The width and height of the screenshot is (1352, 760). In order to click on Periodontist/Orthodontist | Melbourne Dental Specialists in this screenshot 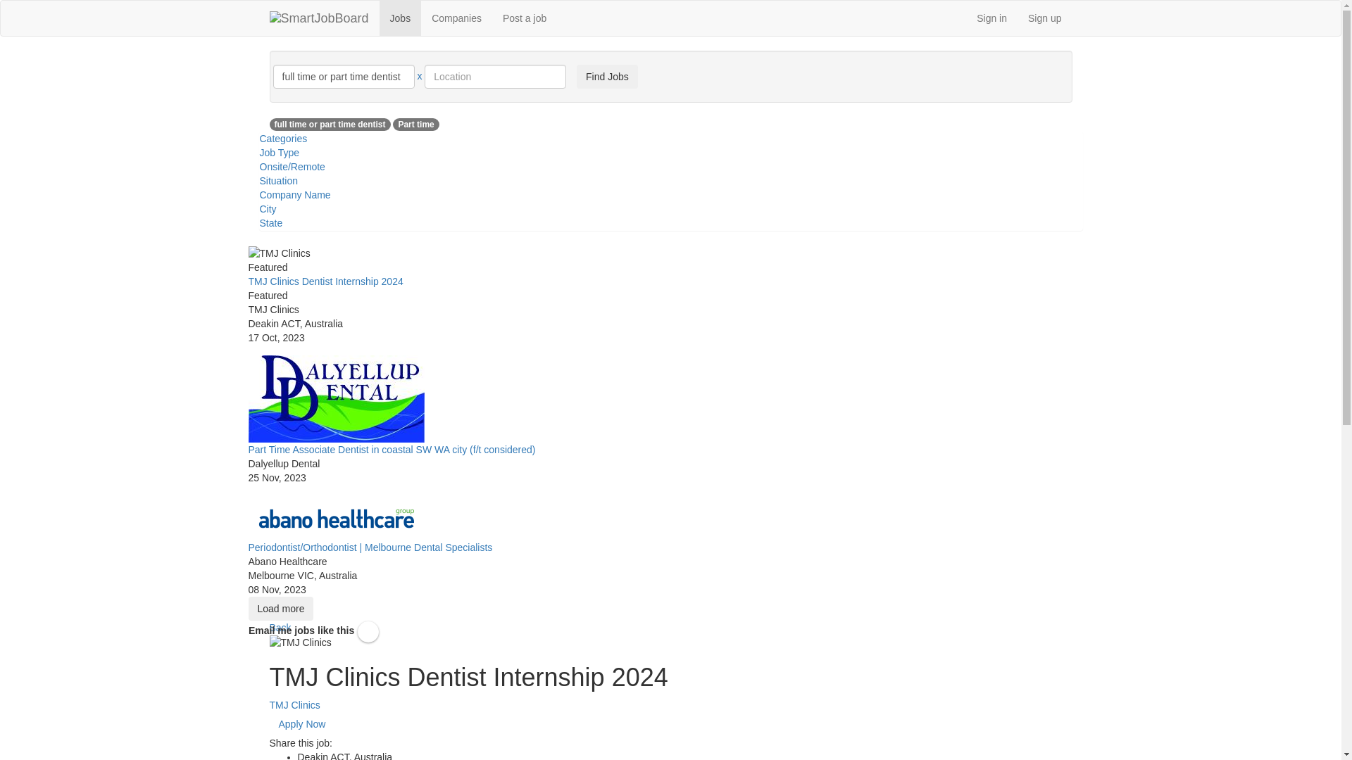, I will do `click(370, 547)`.